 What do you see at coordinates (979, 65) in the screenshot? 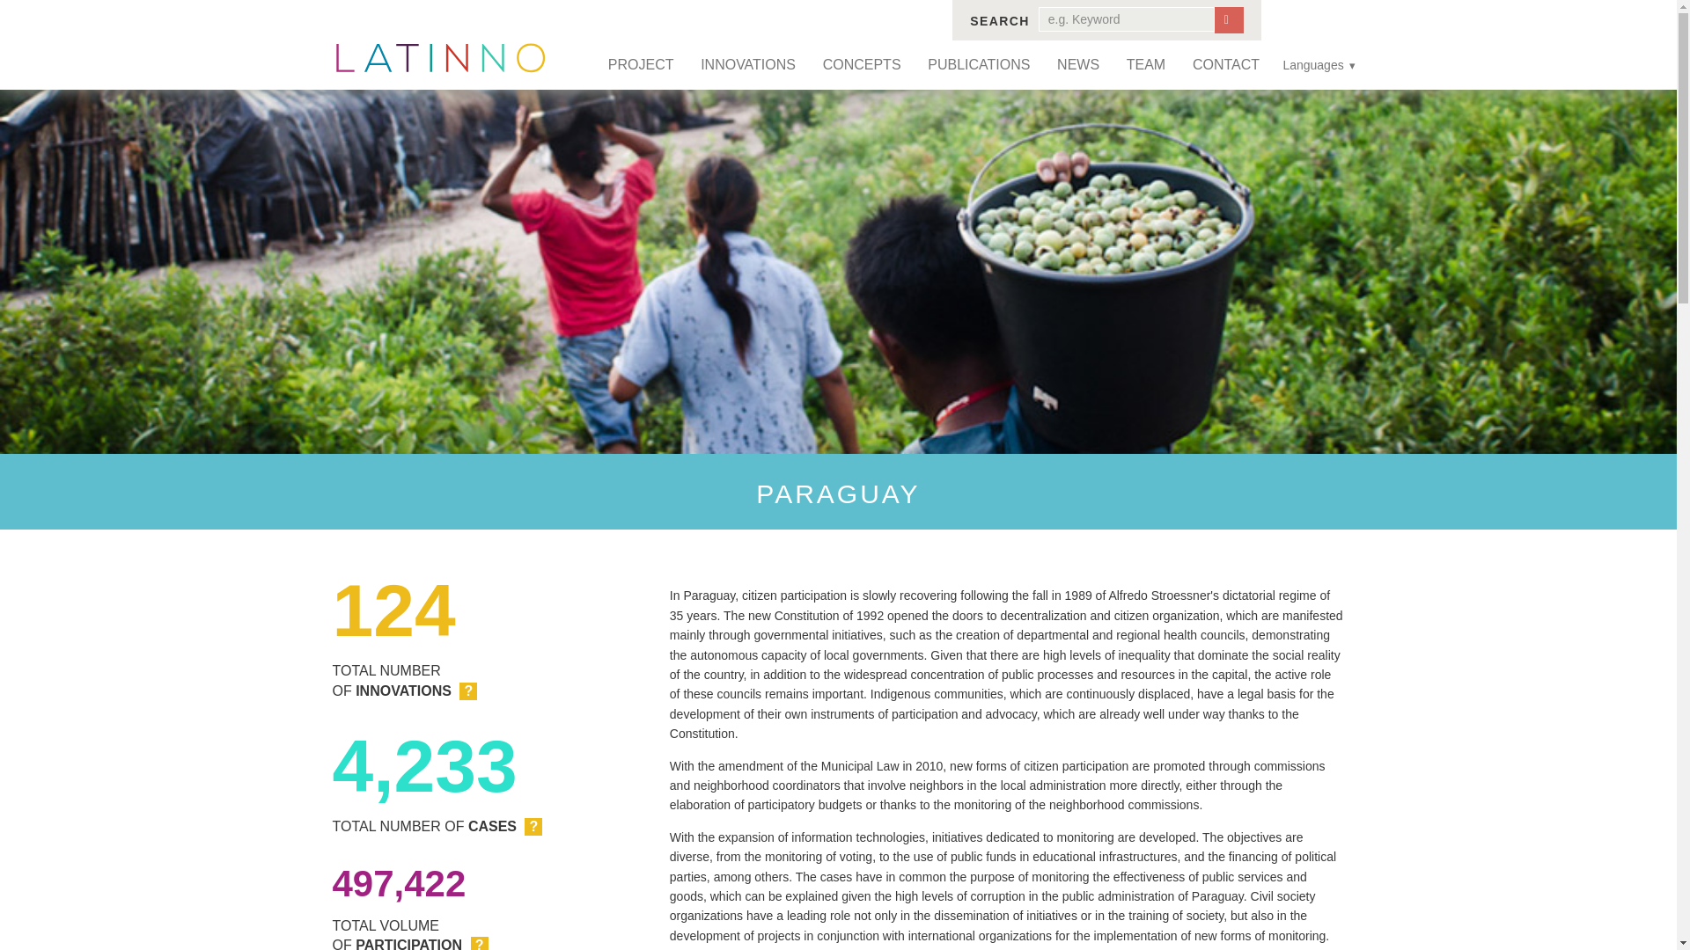
I see `PUBLICATIONS` at bounding box center [979, 65].